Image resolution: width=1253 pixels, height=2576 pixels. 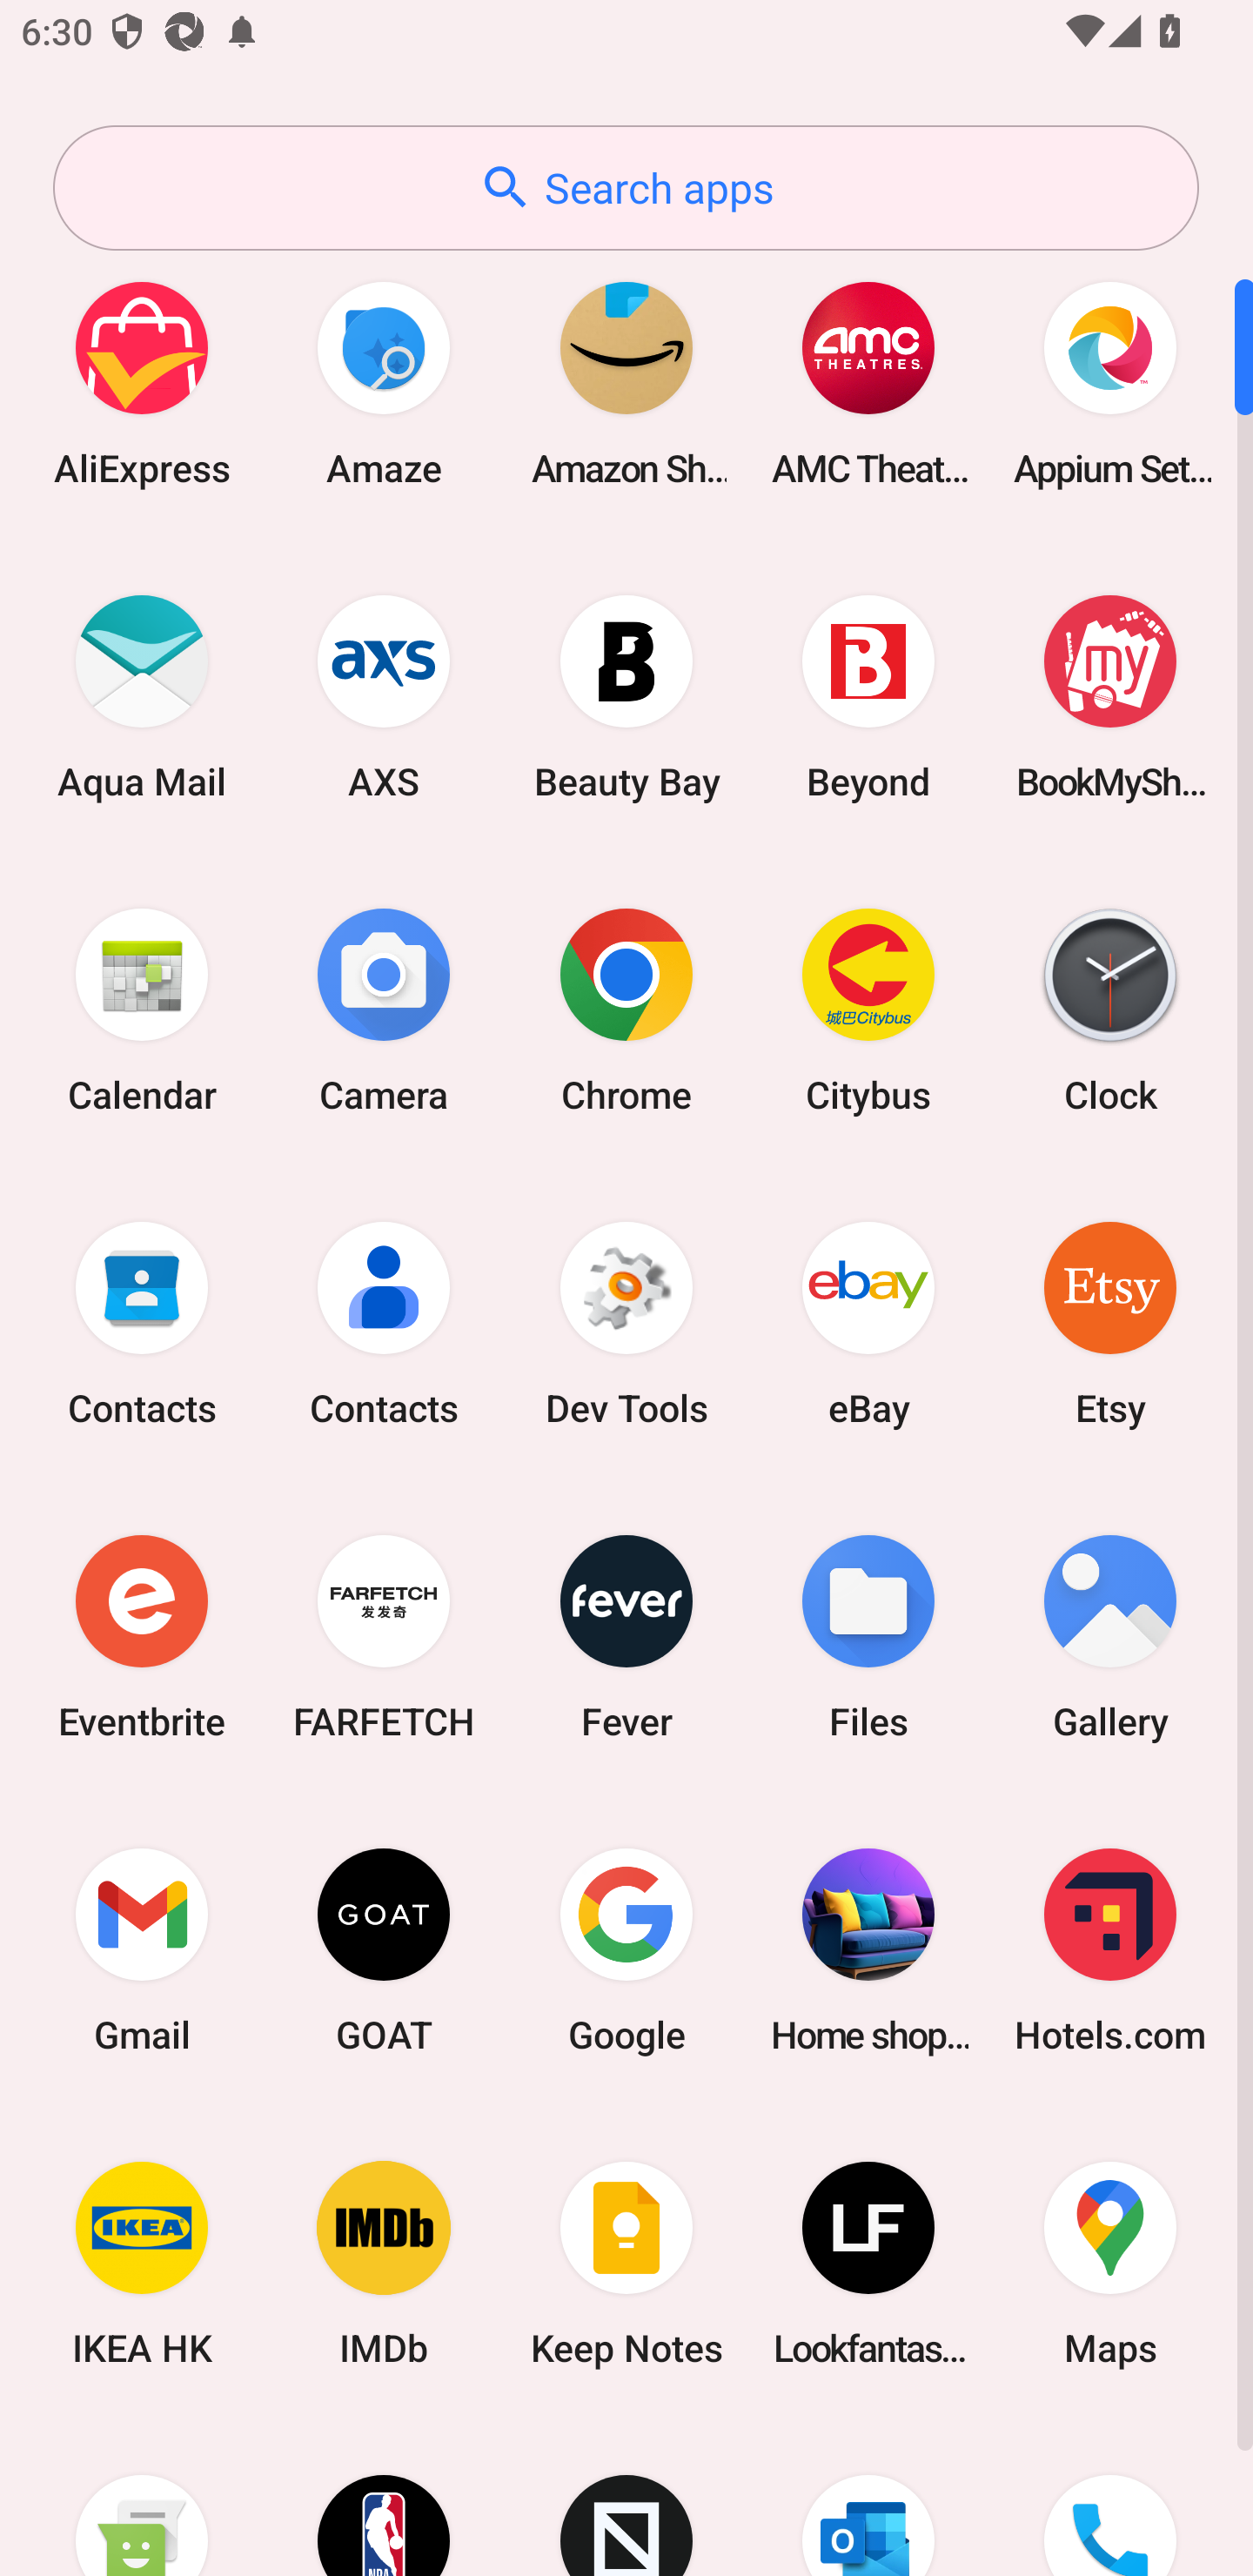 I want to click on Lookfantastic, so click(x=868, y=2264).